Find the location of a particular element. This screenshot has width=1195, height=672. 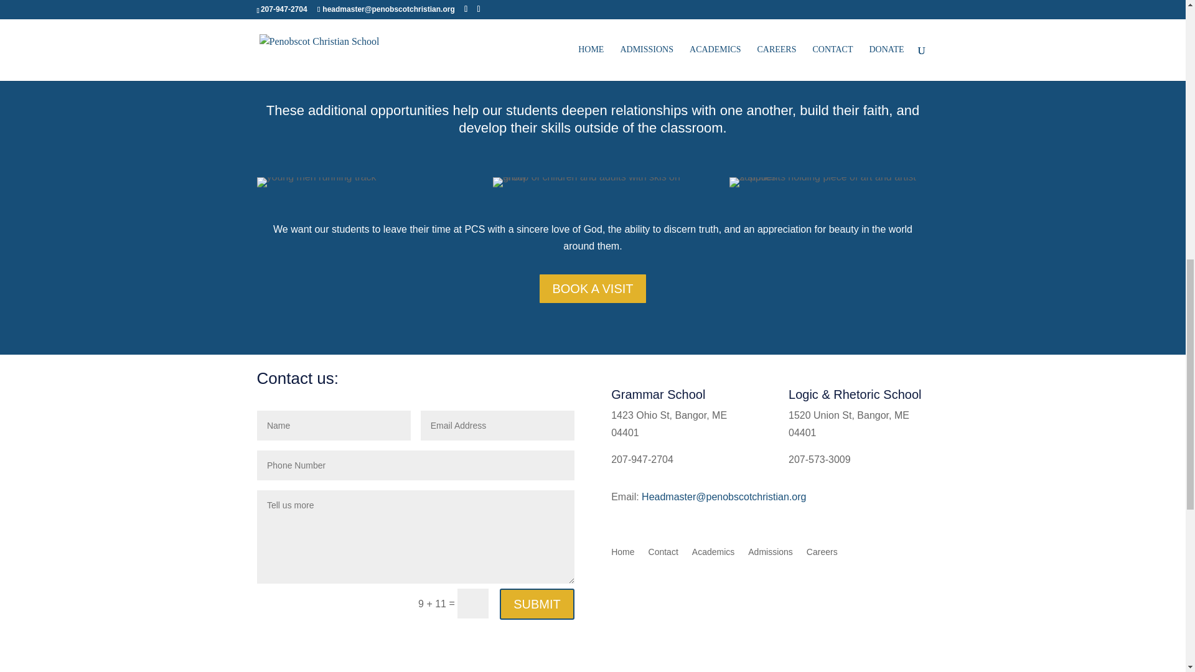

Careers is located at coordinates (822, 554).